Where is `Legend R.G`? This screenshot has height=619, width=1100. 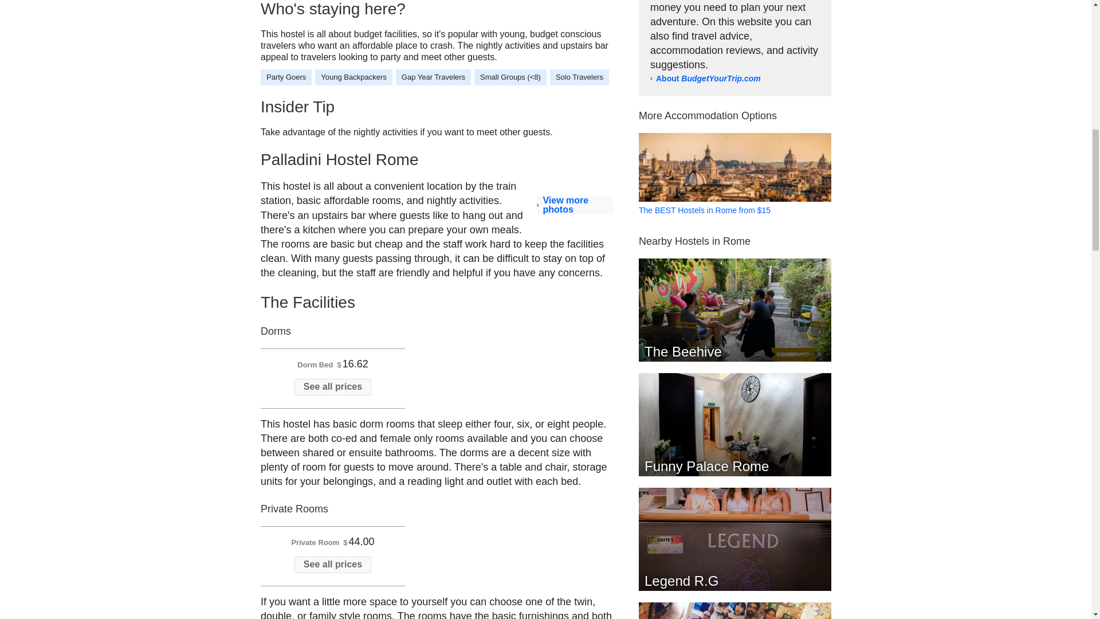
Legend R.G is located at coordinates (734, 539).